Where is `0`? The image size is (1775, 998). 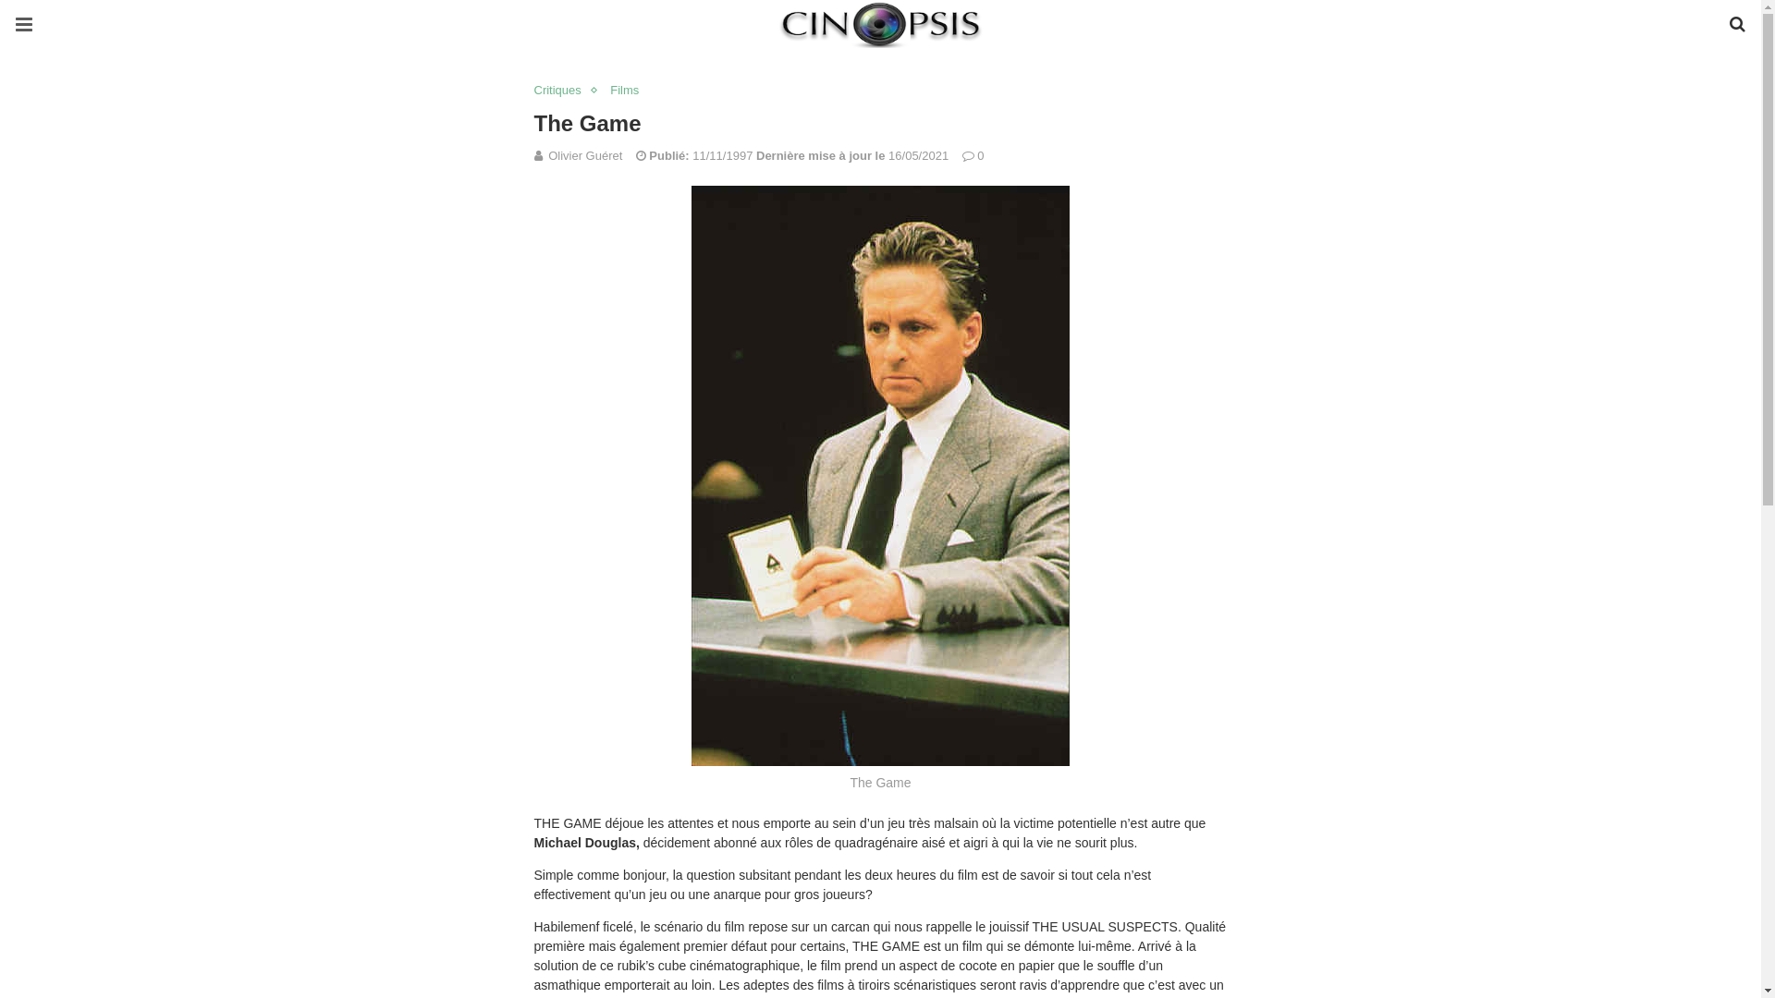
0 is located at coordinates (973, 155).